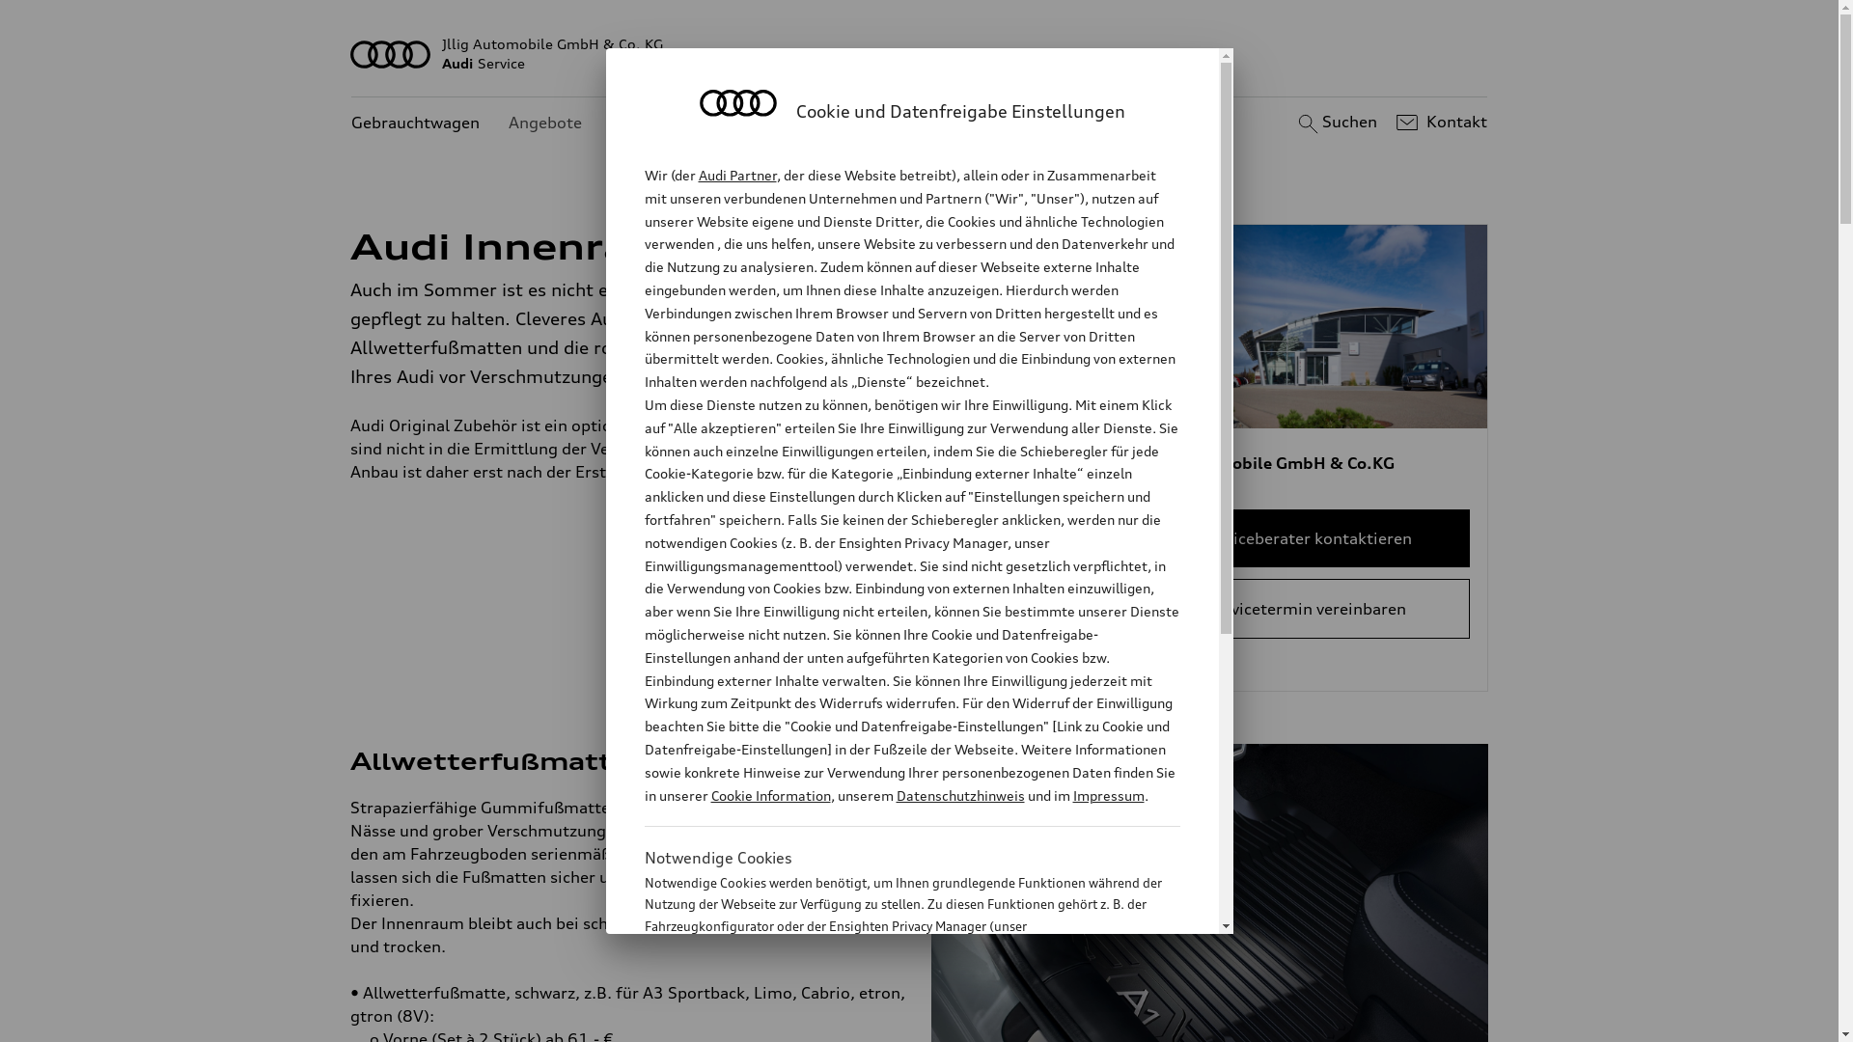  Describe the element at coordinates (737, 176) in the screenshot. I see `Audi Partner` at that location.